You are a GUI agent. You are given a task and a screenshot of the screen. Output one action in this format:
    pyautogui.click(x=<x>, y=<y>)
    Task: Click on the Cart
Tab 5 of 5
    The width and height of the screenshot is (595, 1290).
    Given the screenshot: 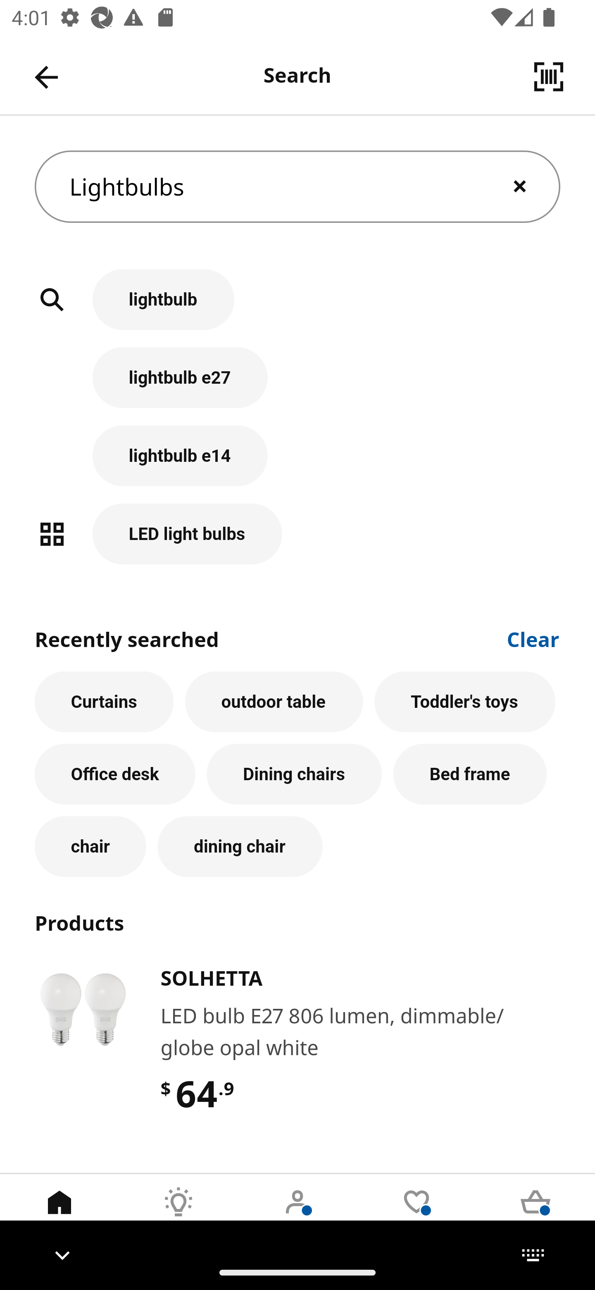 What is the action you would take?
    pyautogui.click(x=535, y=1214)
    